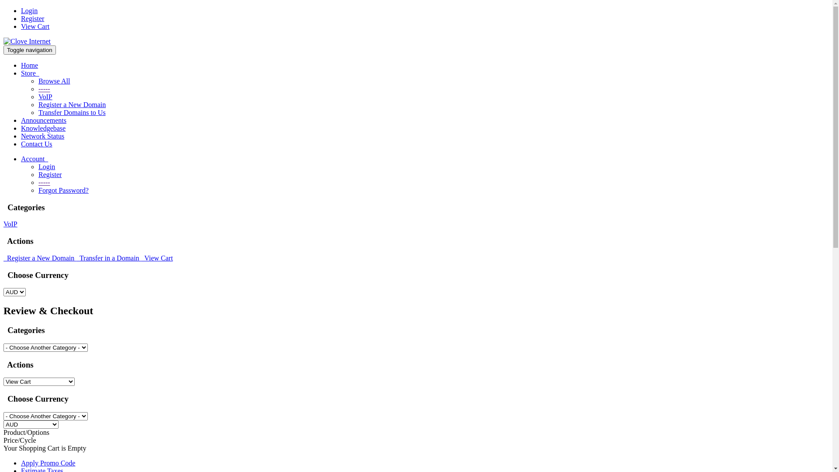  I want to click on Transfer Domains to Us, so click(72, 113).